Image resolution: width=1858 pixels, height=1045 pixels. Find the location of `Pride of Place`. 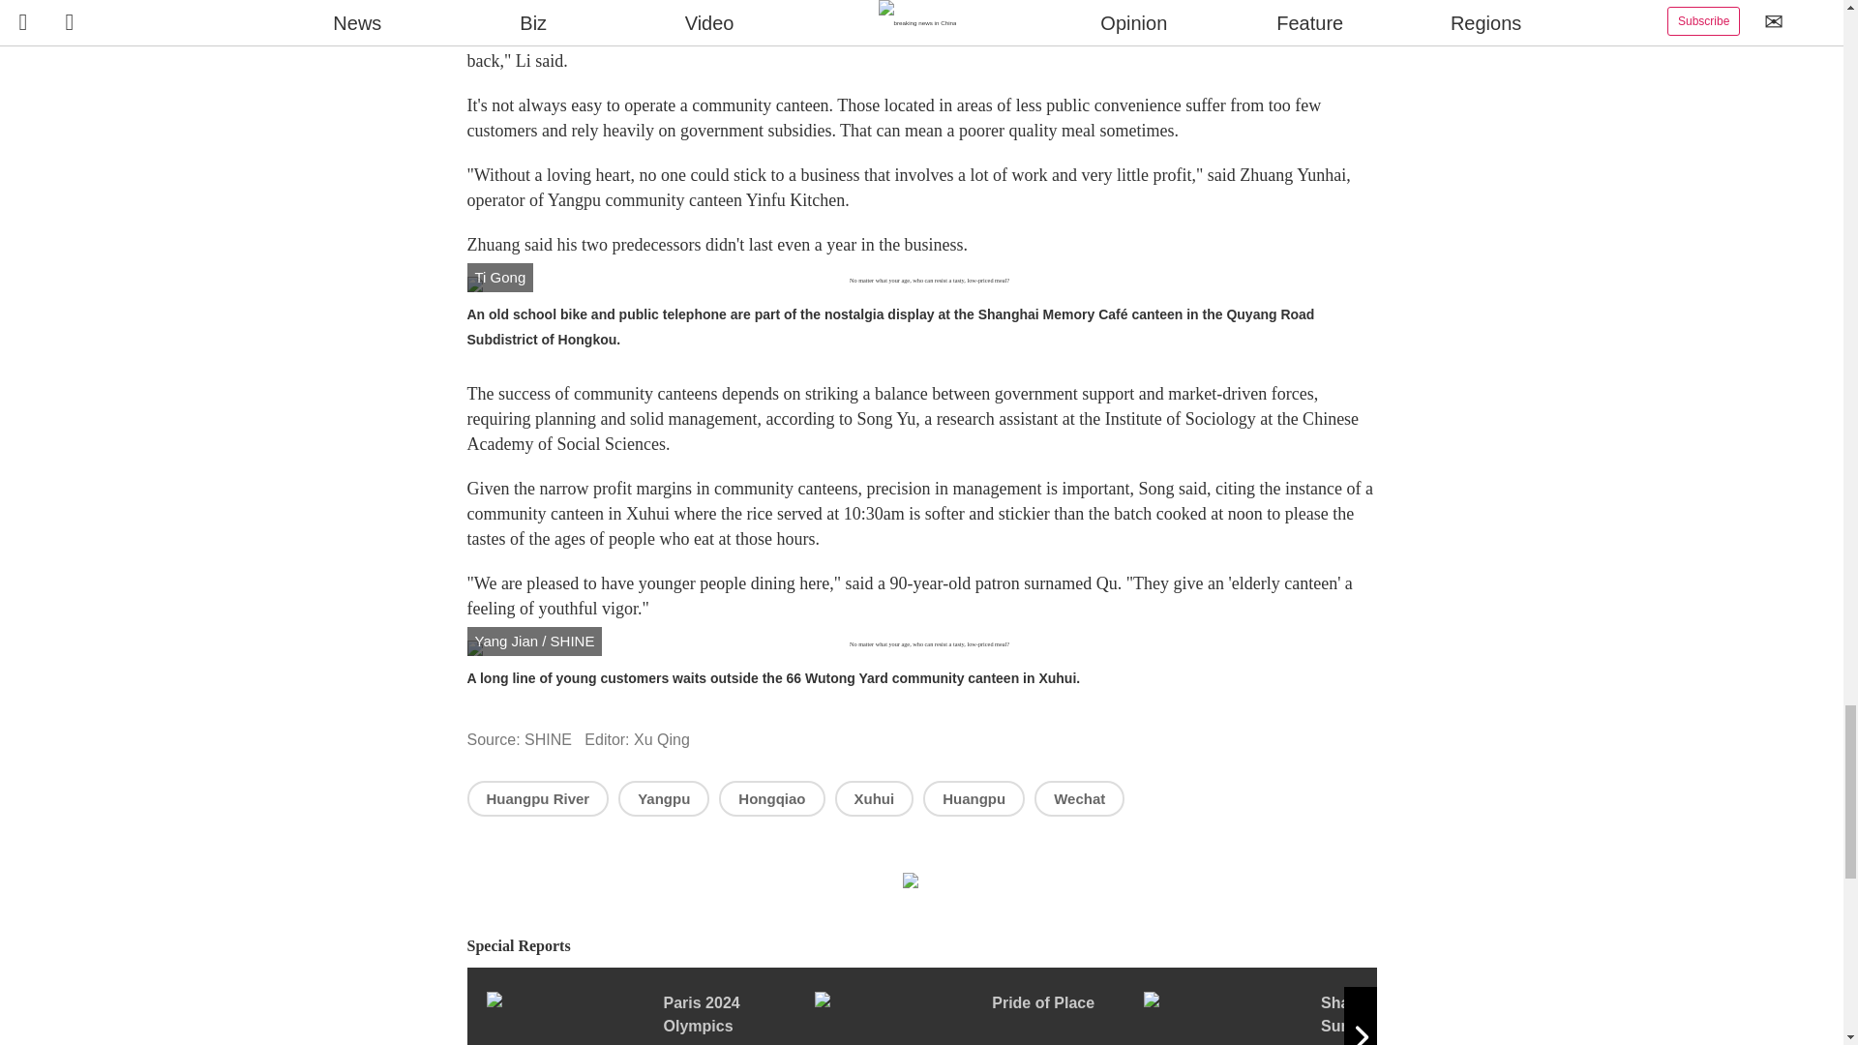

Pride of Place is located at coordinates (978, 1018).